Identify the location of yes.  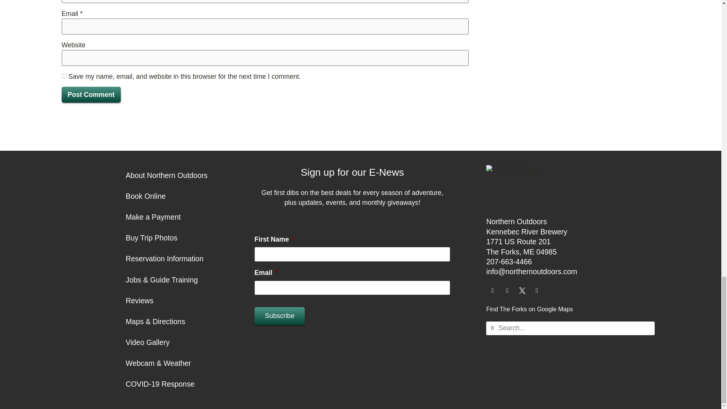
(64, 76).